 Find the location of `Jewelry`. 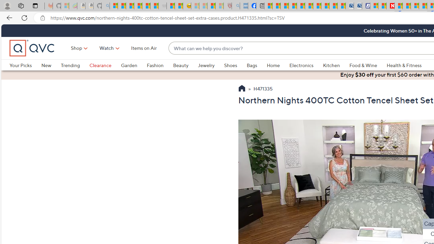

Jewelry is located at coordinates (206, 65).